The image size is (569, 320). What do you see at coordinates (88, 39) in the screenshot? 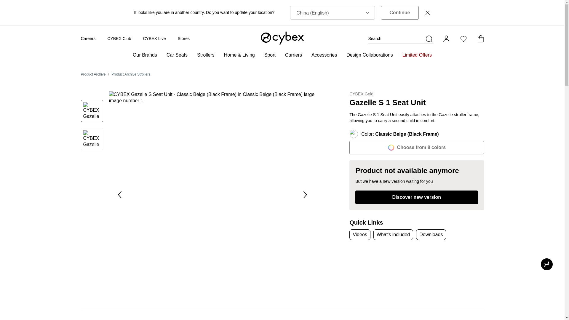
I see `Careers` at bounding box center [88, 39].